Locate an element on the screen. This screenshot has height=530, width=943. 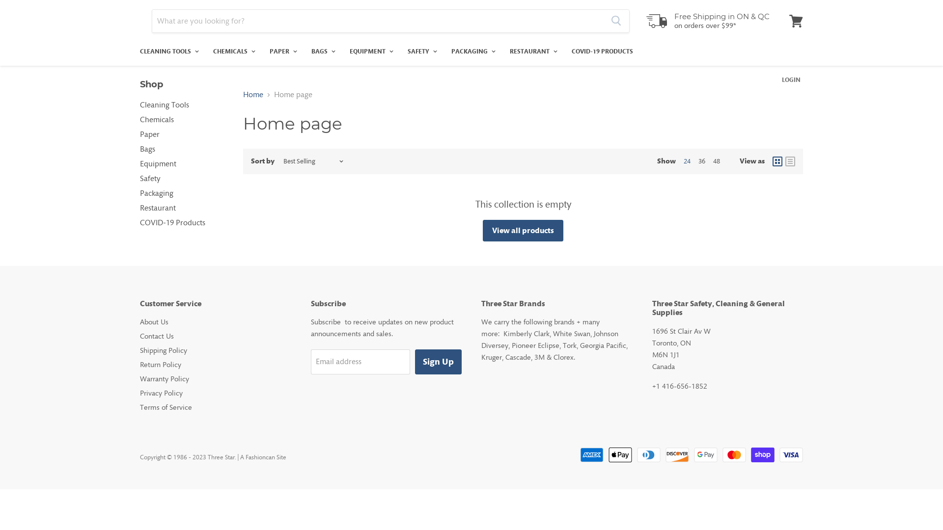
48 is located at coordinates (717, 161).